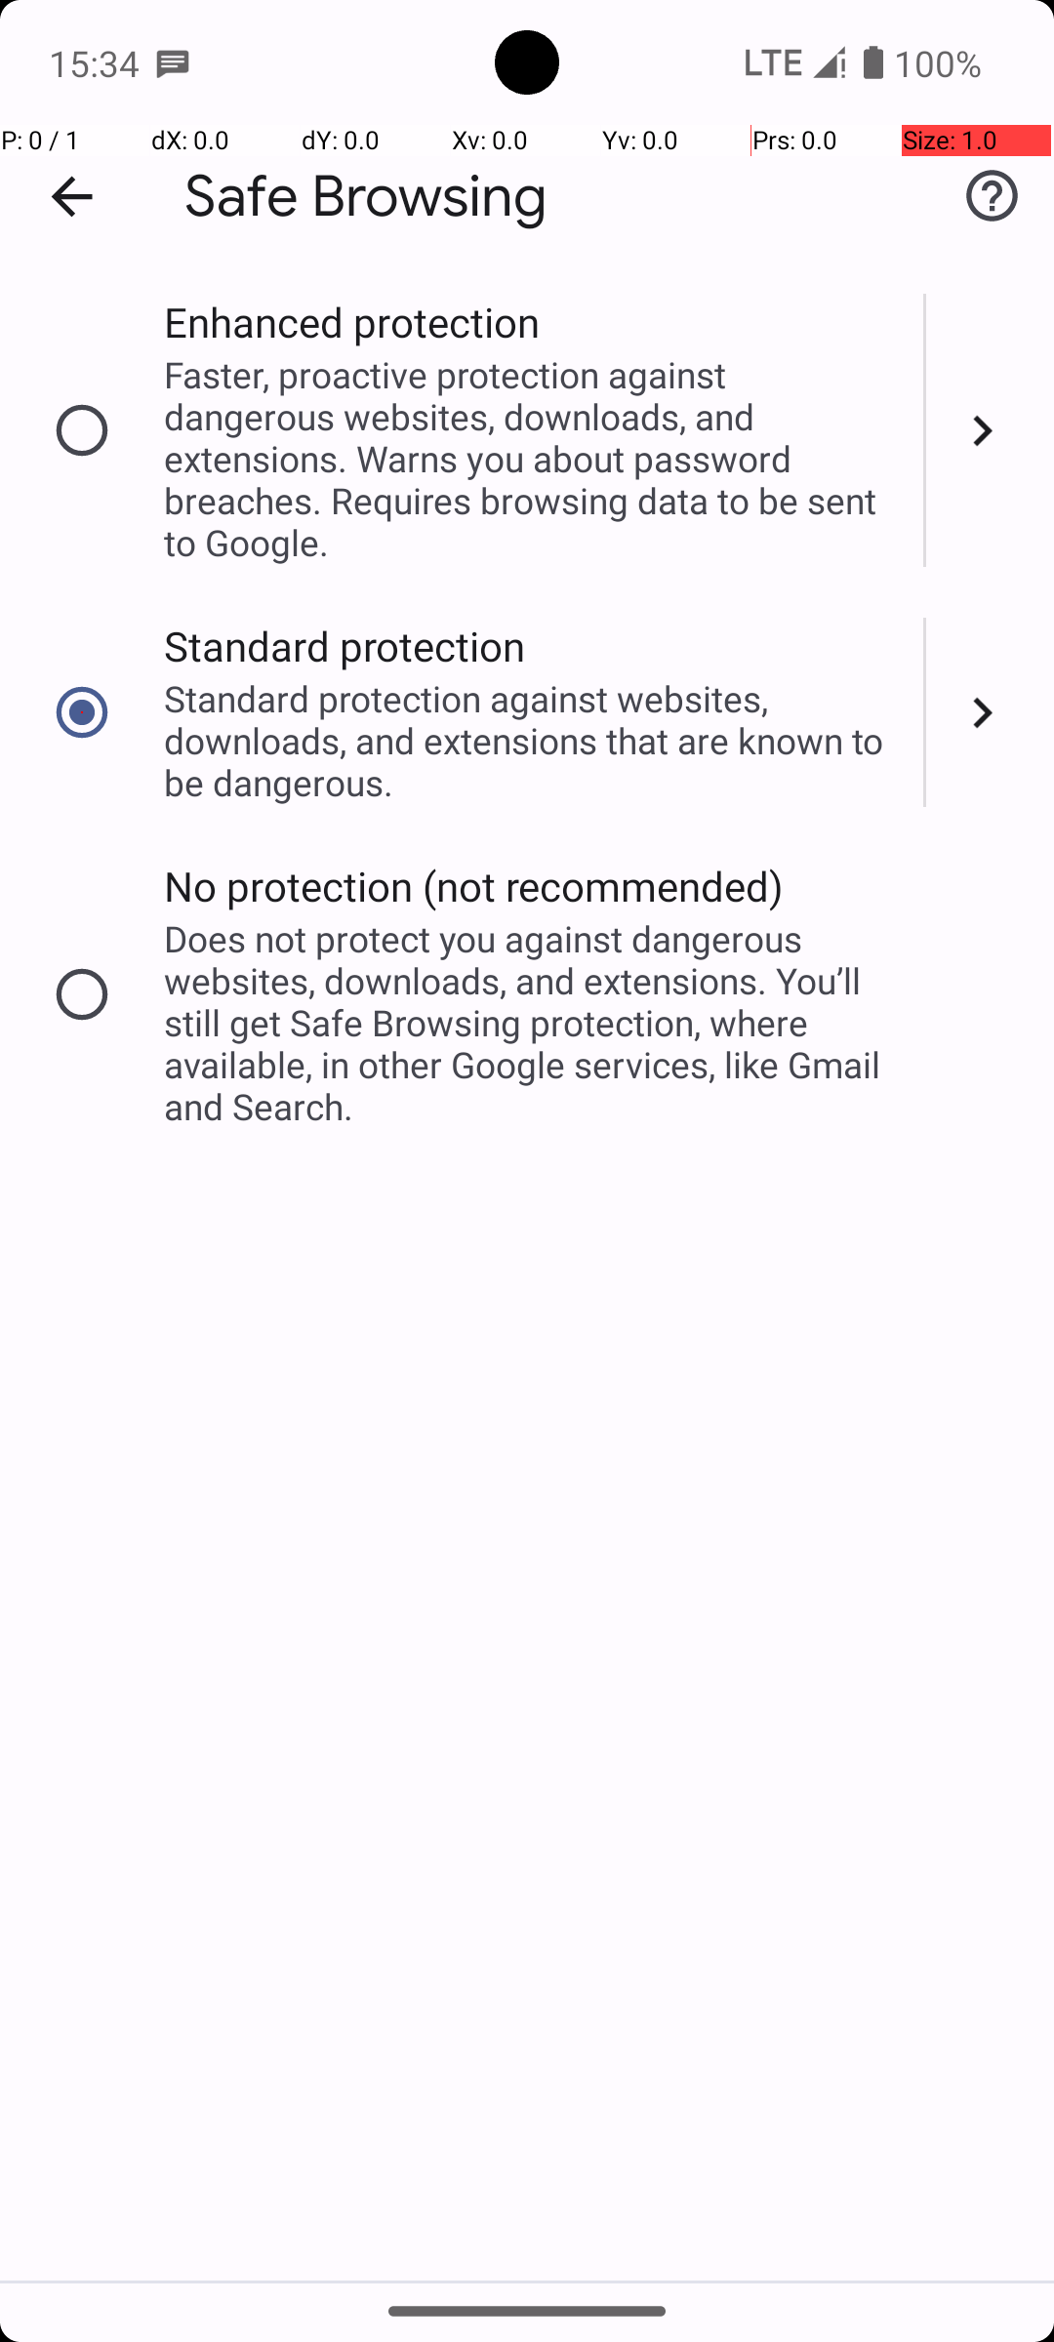 The image size is (1054, 2342). I want to click on Standard protection against websites, downloads, and extensions that are known to be dangerous., so click(531, 740).